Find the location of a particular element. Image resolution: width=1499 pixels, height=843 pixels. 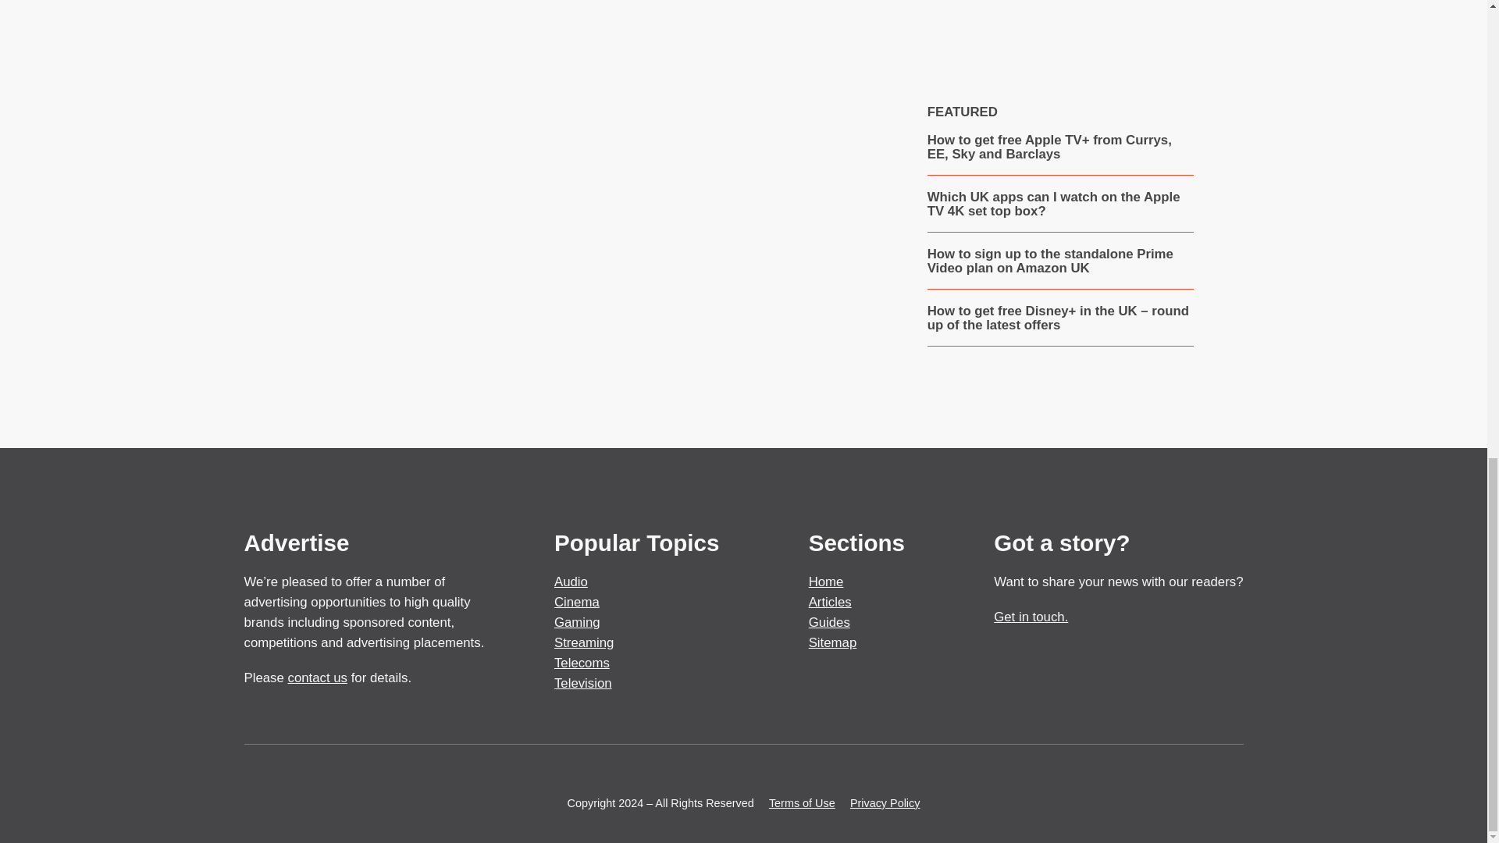

Telecoms is located at coordinates (582, 663).